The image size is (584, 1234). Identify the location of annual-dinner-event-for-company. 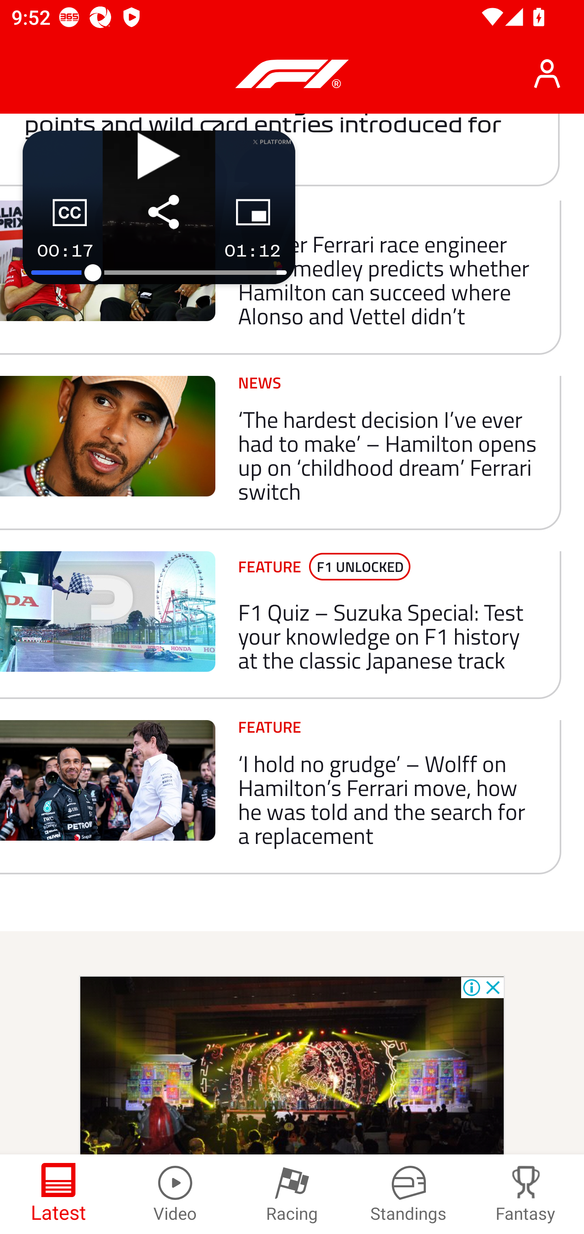
(292, 1065).